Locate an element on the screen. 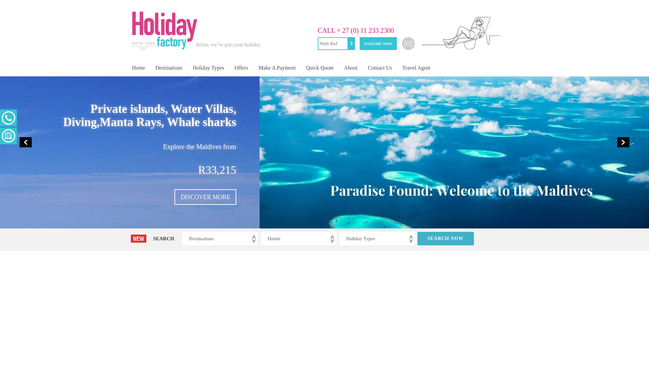 This screenshot has width=649, height=365. Quick Quote is located at coordinates (320, 68).